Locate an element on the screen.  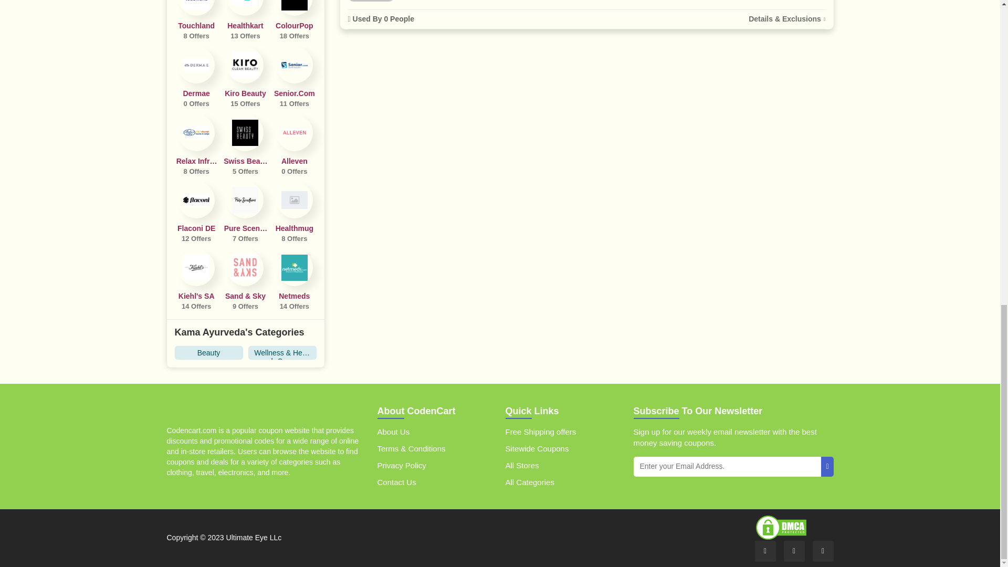
Beauty is located at coordinates (196, 20).